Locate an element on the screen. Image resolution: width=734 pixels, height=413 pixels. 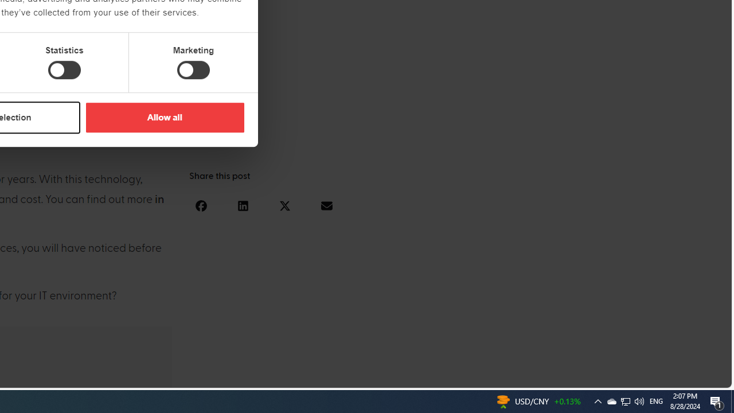
Language switcher : Slovak is located at coordinates (623, 377).